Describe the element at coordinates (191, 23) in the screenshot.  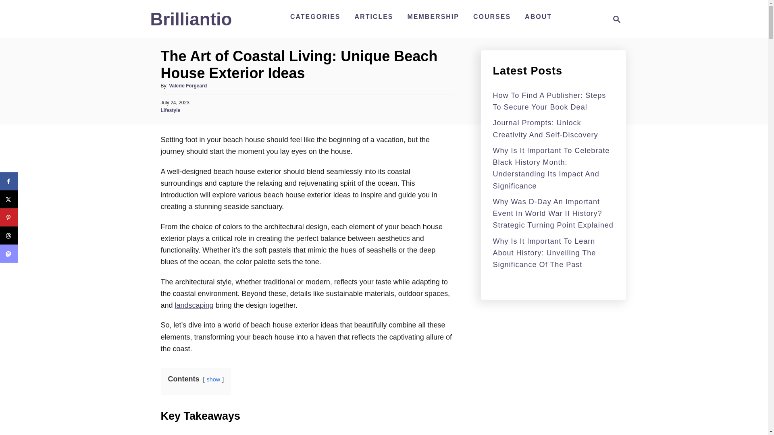
I see `Brilliantio` at that location.